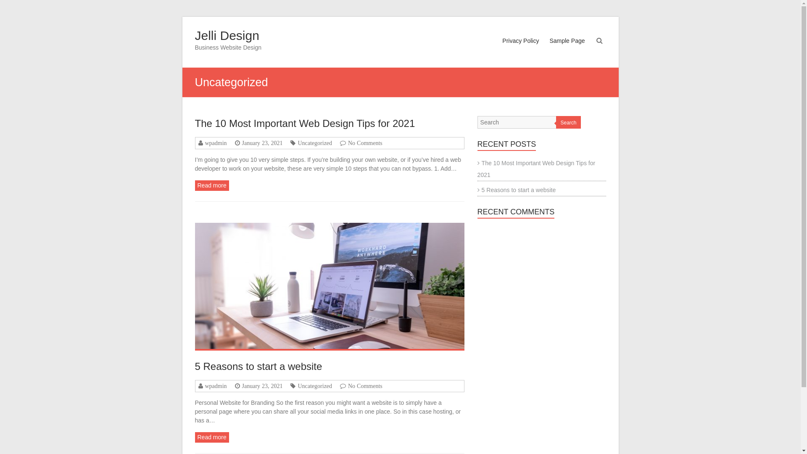 The width and height of the screenshot is (807, 454). What do you see at coordinates (259, 367) in the screenshot?
I see `5 Reasons to start a website` at bounding box center [259, 367].